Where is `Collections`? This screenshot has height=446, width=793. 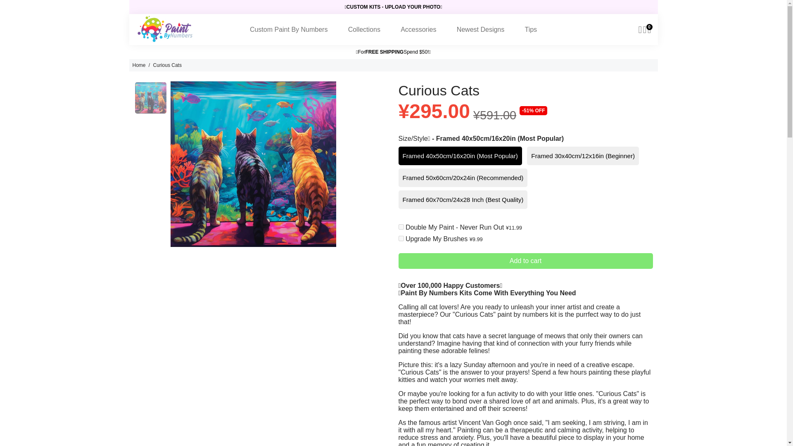 Collections is located at coordinates (364, 29).